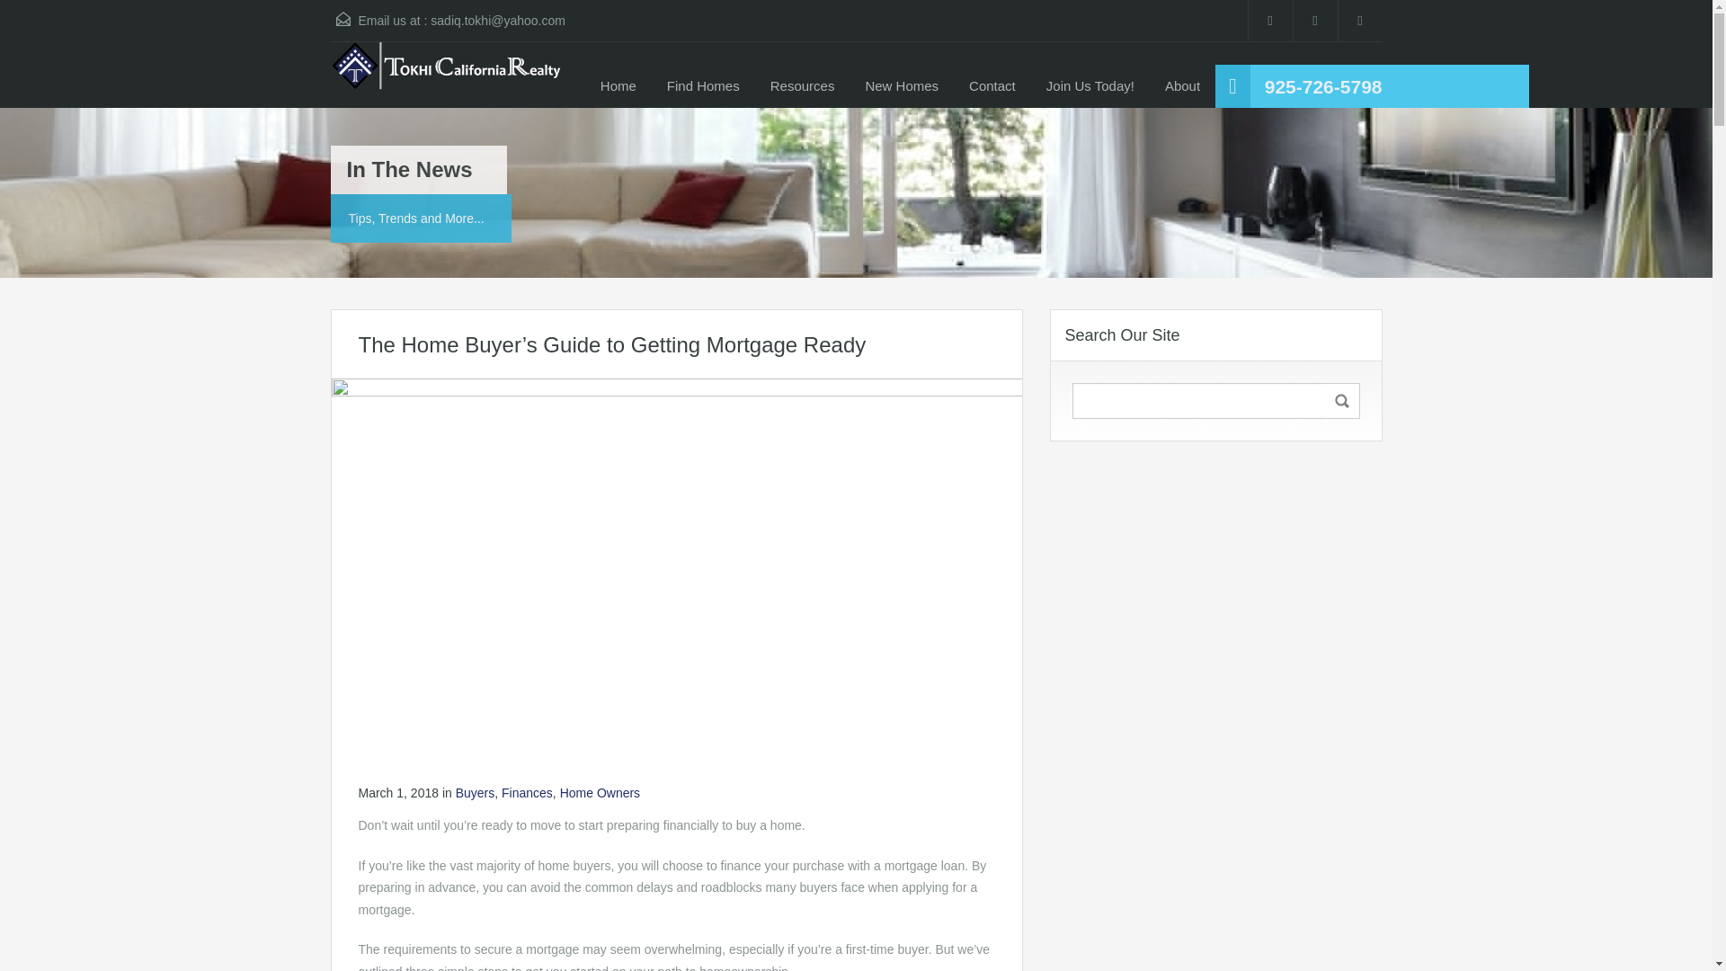 The image size is (1726, 971). I want to click on Find Homes, so click(703, 86).